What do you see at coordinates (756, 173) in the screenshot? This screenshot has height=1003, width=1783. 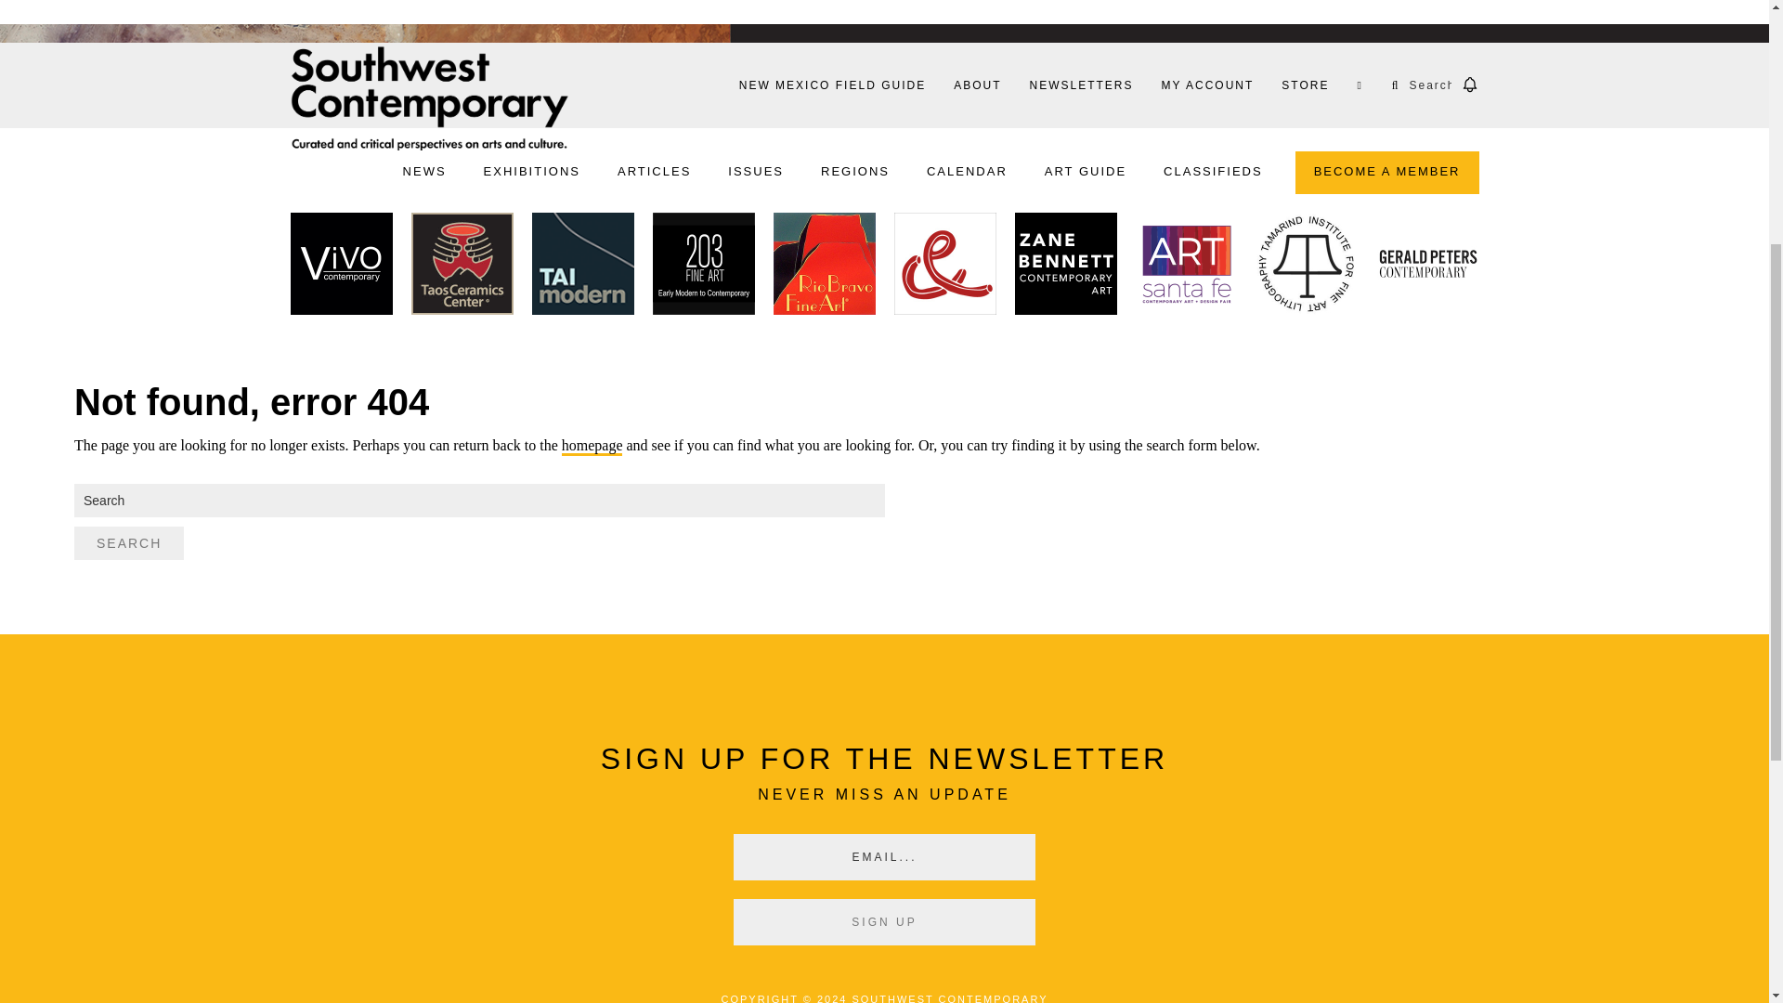 I see `ISSUES` at bounding box center [756, 173].